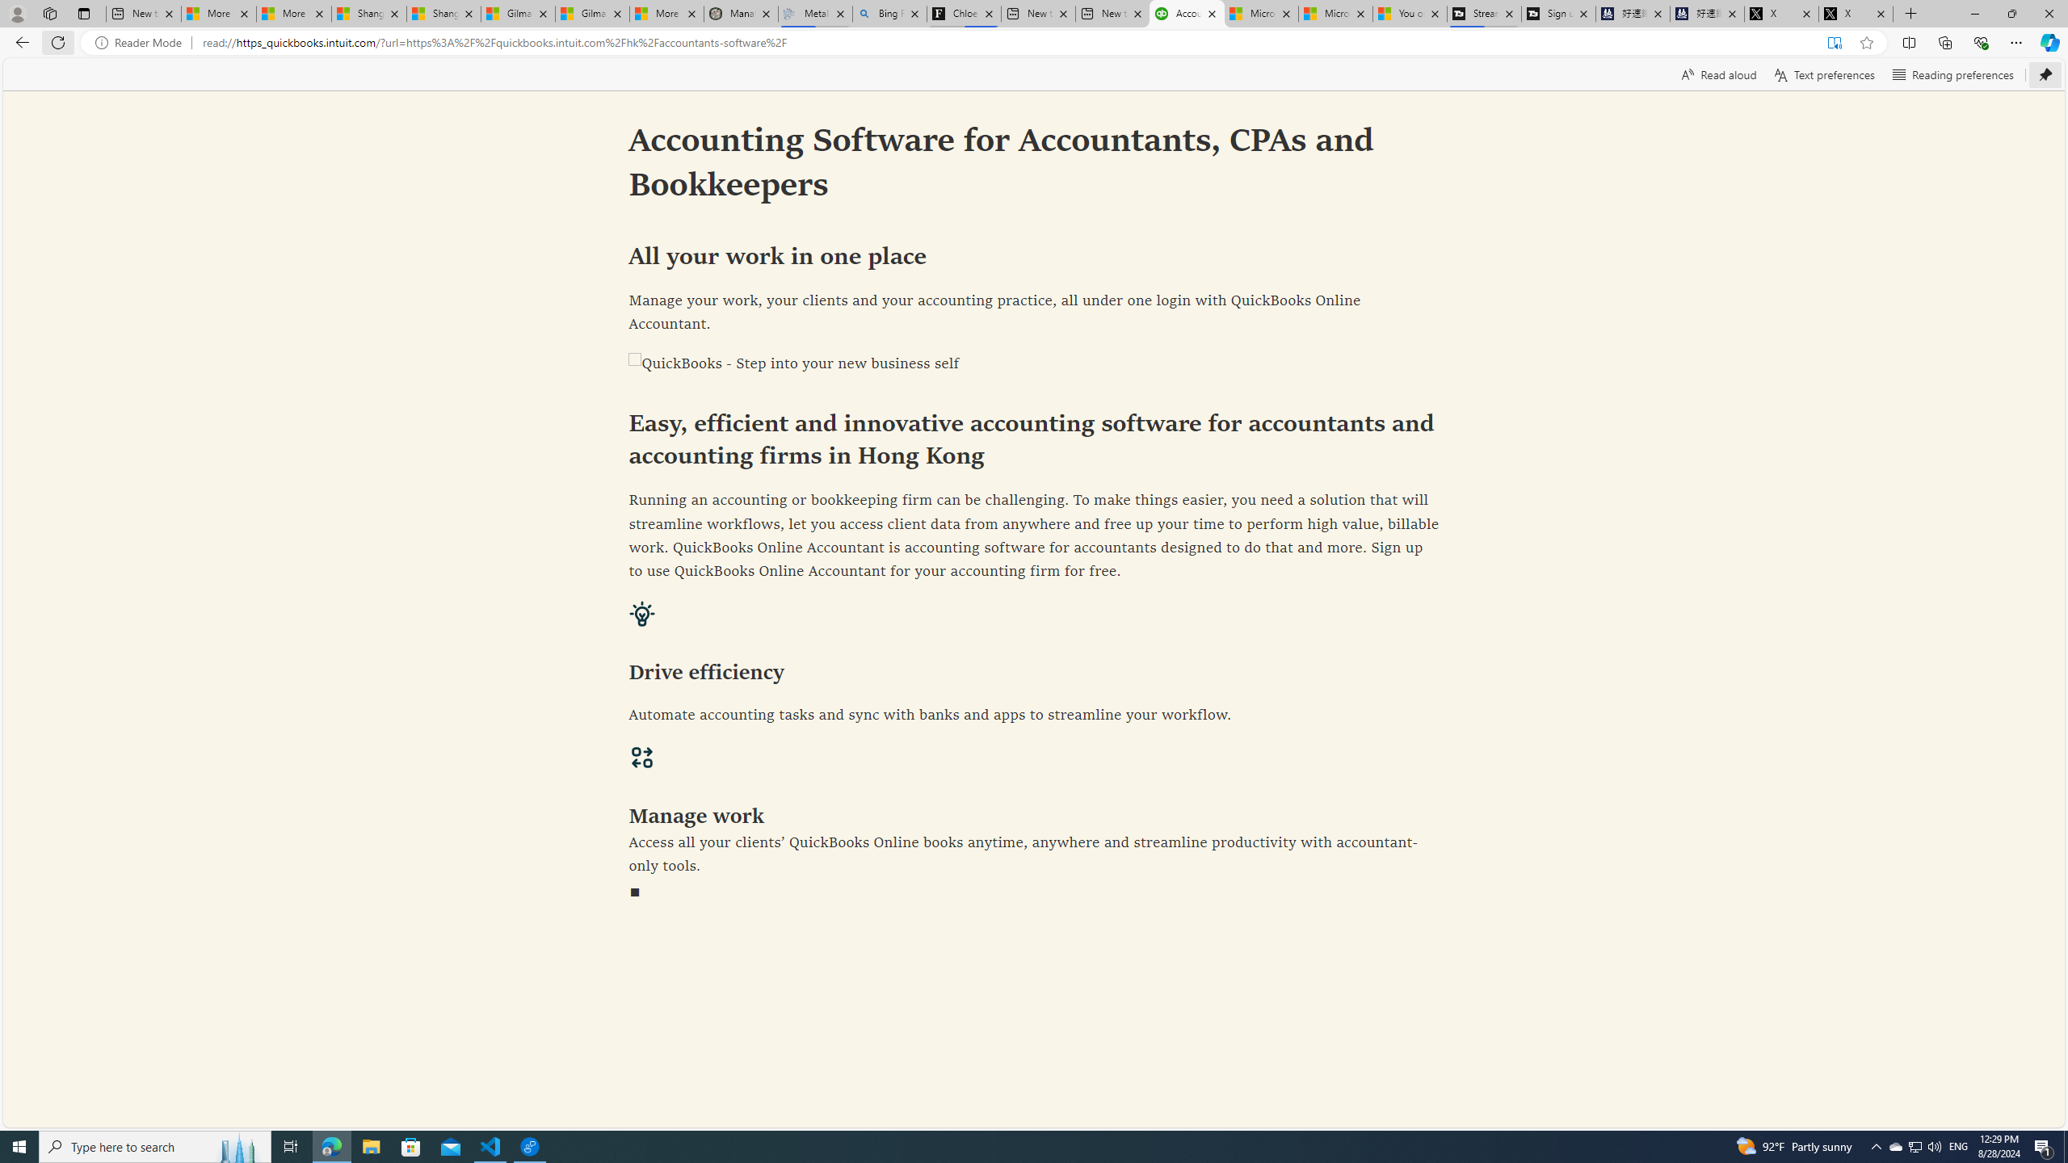 This screenshot has height=1163, width=2068. What do you see at coordinates (142, 43) in the screenshot?
I see `Reader Mode` at bounding box center [142, 43].